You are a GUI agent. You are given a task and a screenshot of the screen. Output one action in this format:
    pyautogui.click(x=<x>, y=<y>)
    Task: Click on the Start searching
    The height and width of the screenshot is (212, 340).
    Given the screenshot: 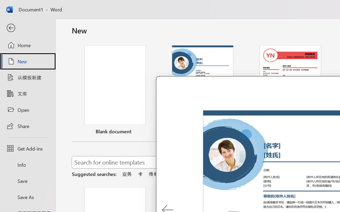 What is the action you would take?
    pyautogui.click(x=313, y=162)
    